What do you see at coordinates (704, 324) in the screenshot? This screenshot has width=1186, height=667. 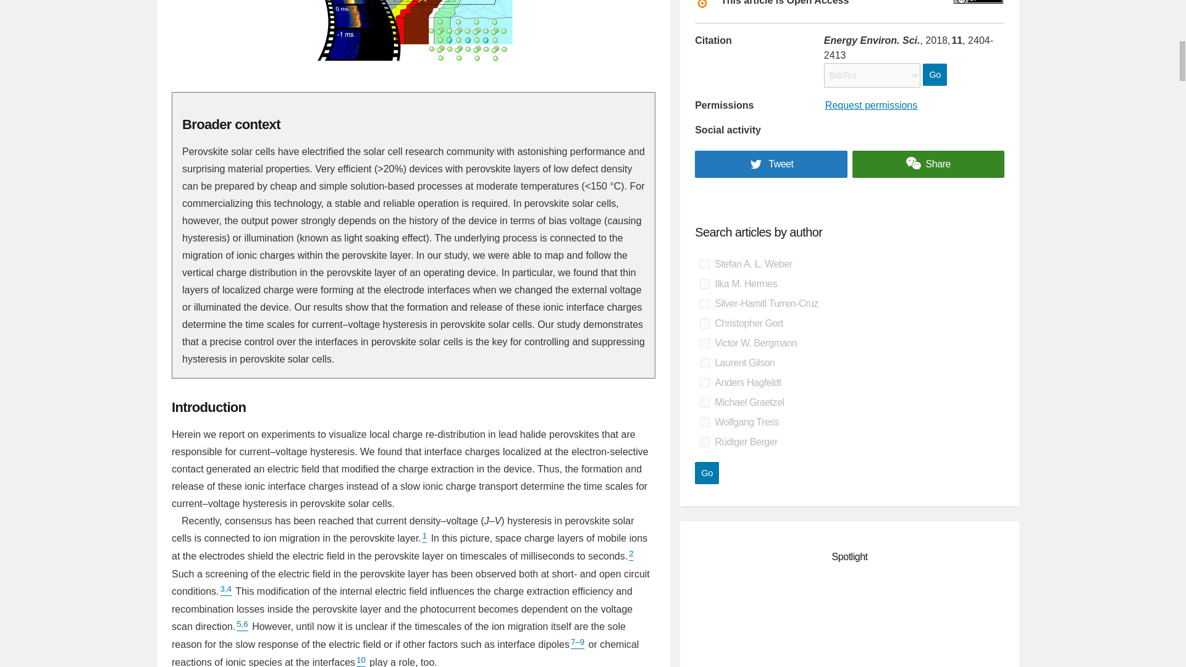 I see `on` at bounding box center [704, 324].